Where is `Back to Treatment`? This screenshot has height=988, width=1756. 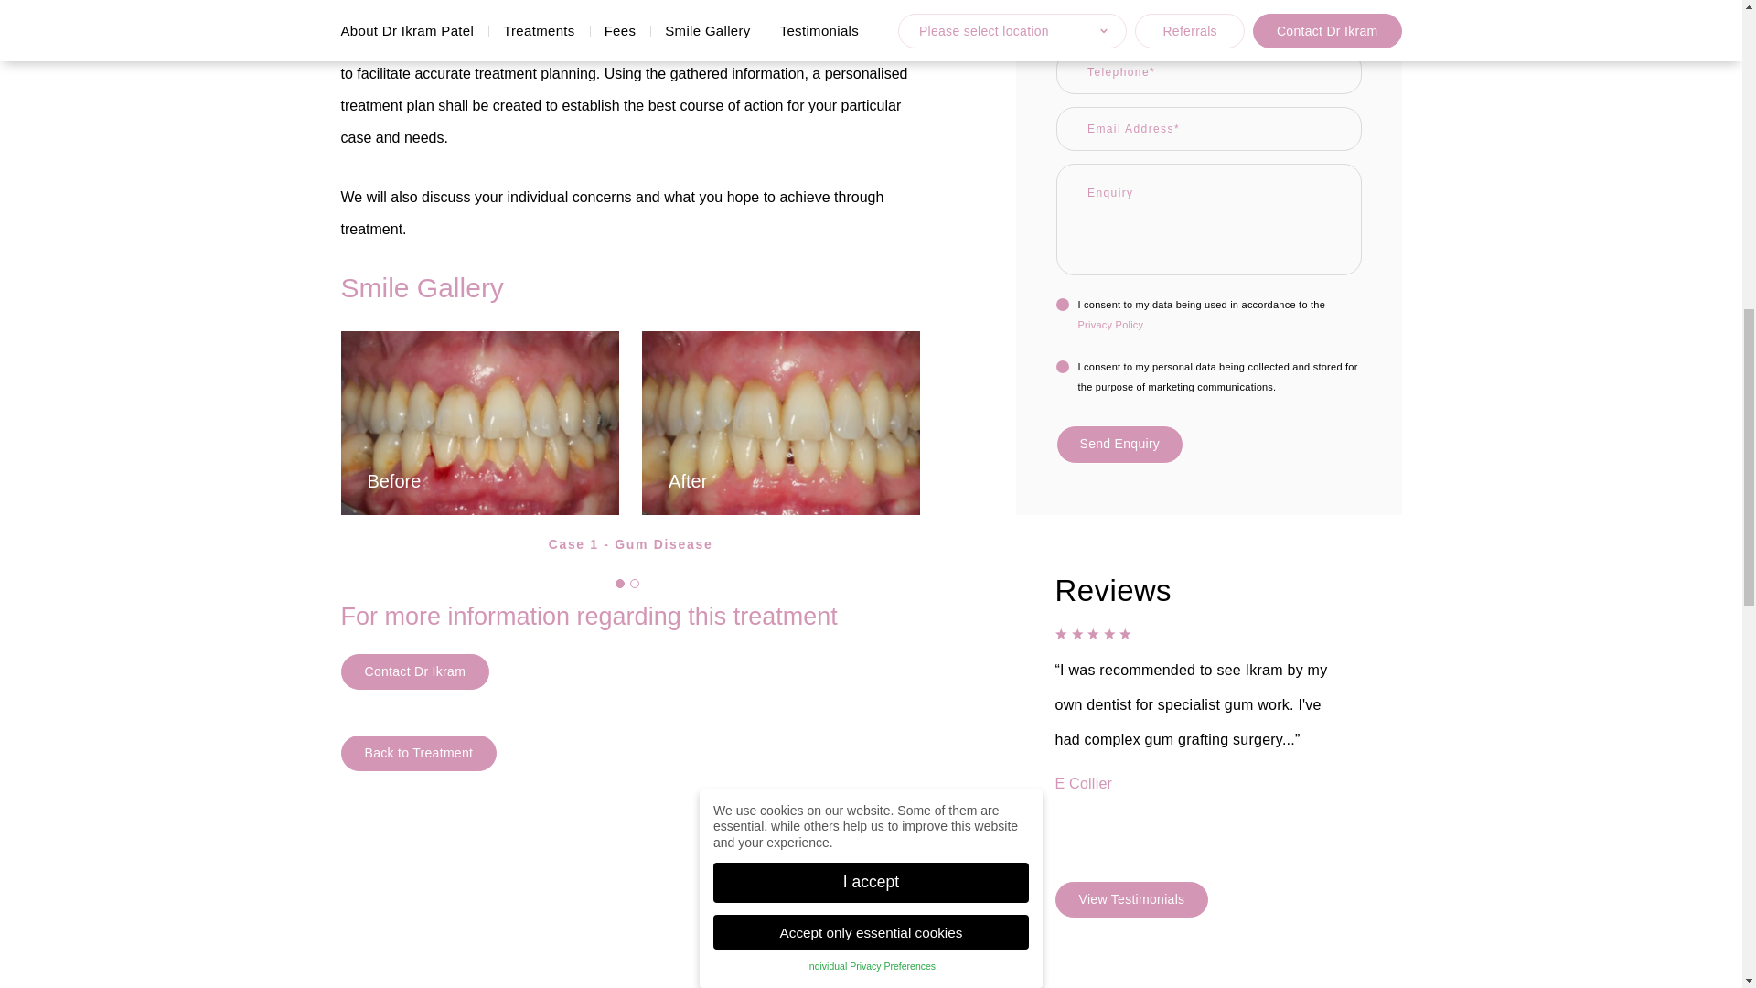 Back to Treatment is located at coordinates (419, 753).